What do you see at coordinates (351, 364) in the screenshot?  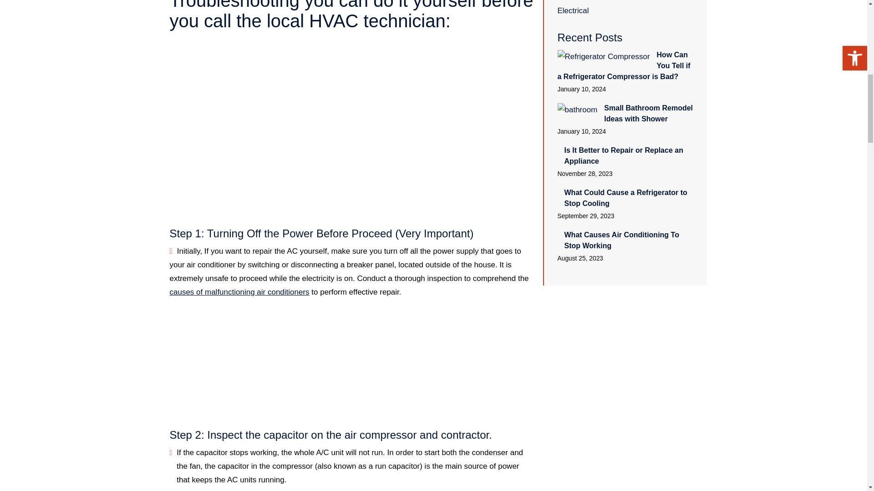 I see `Hvac-Tech-checking-a-run-capacitor-on-a-condenser` at bounding box center [351, 364].